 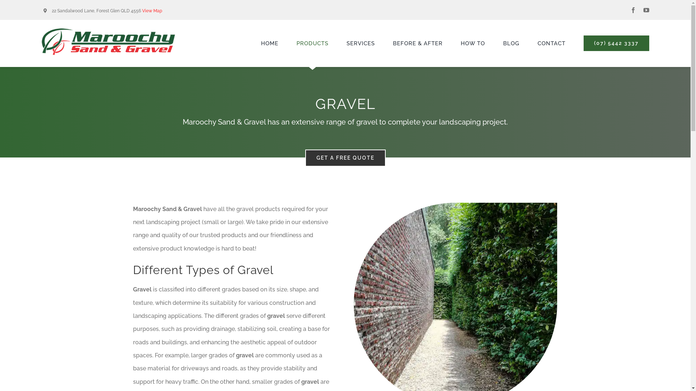 What do you see at coordinates (511, 43) in the screenshot?
I see `BLOG` at bounding box center [511, 43].